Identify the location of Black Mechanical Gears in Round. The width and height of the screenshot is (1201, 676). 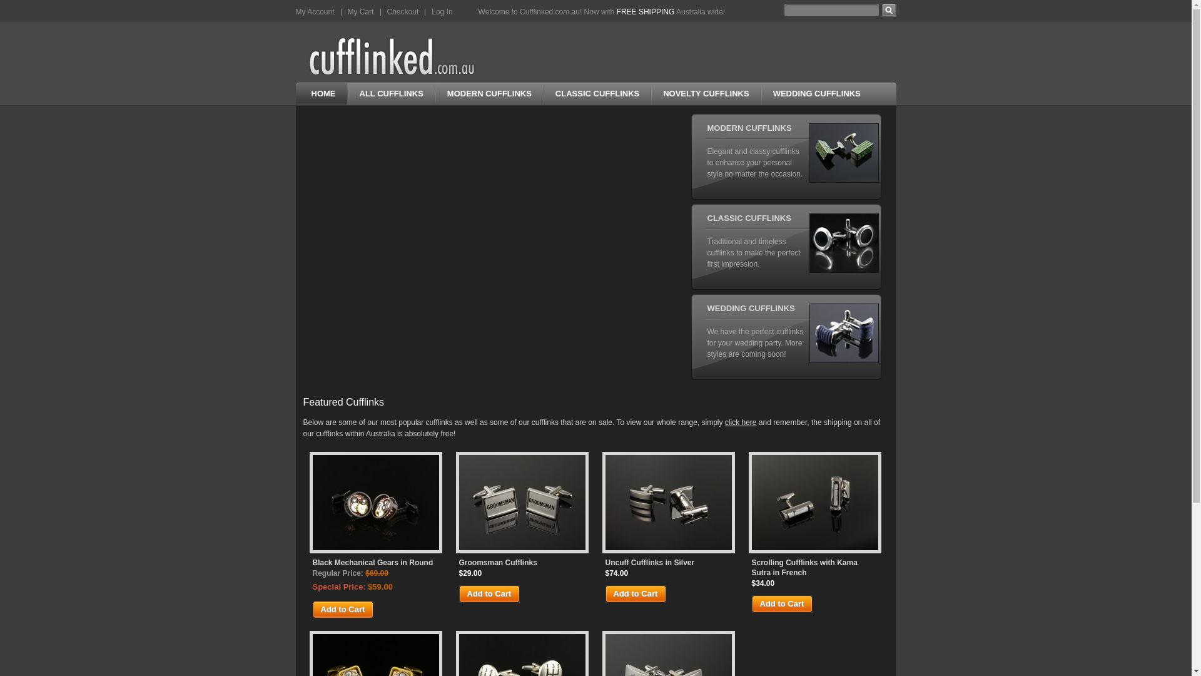
(376, 563).